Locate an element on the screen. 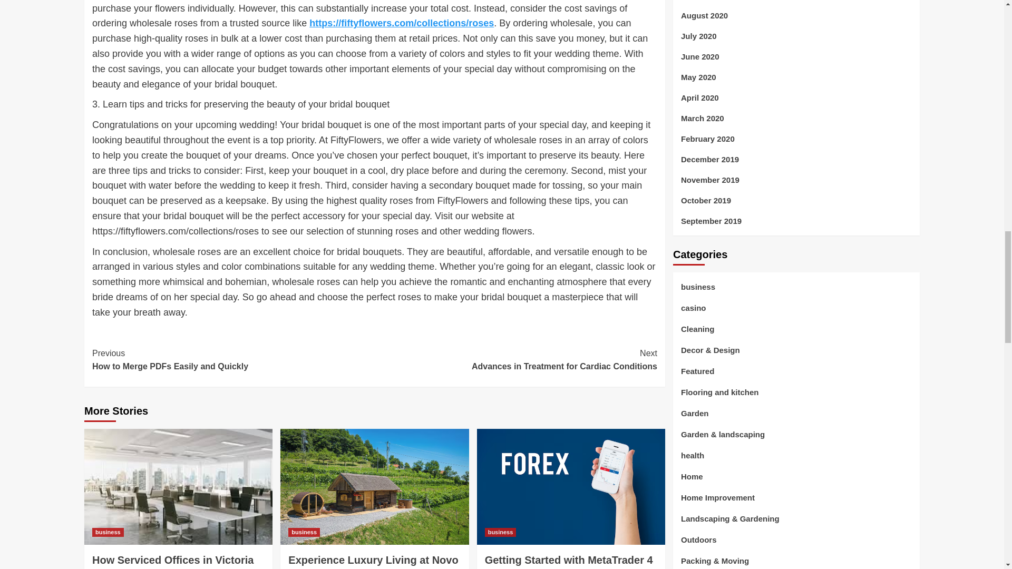 This screenshot has height=569, width=1012. business is located at coordinates (568, 562).